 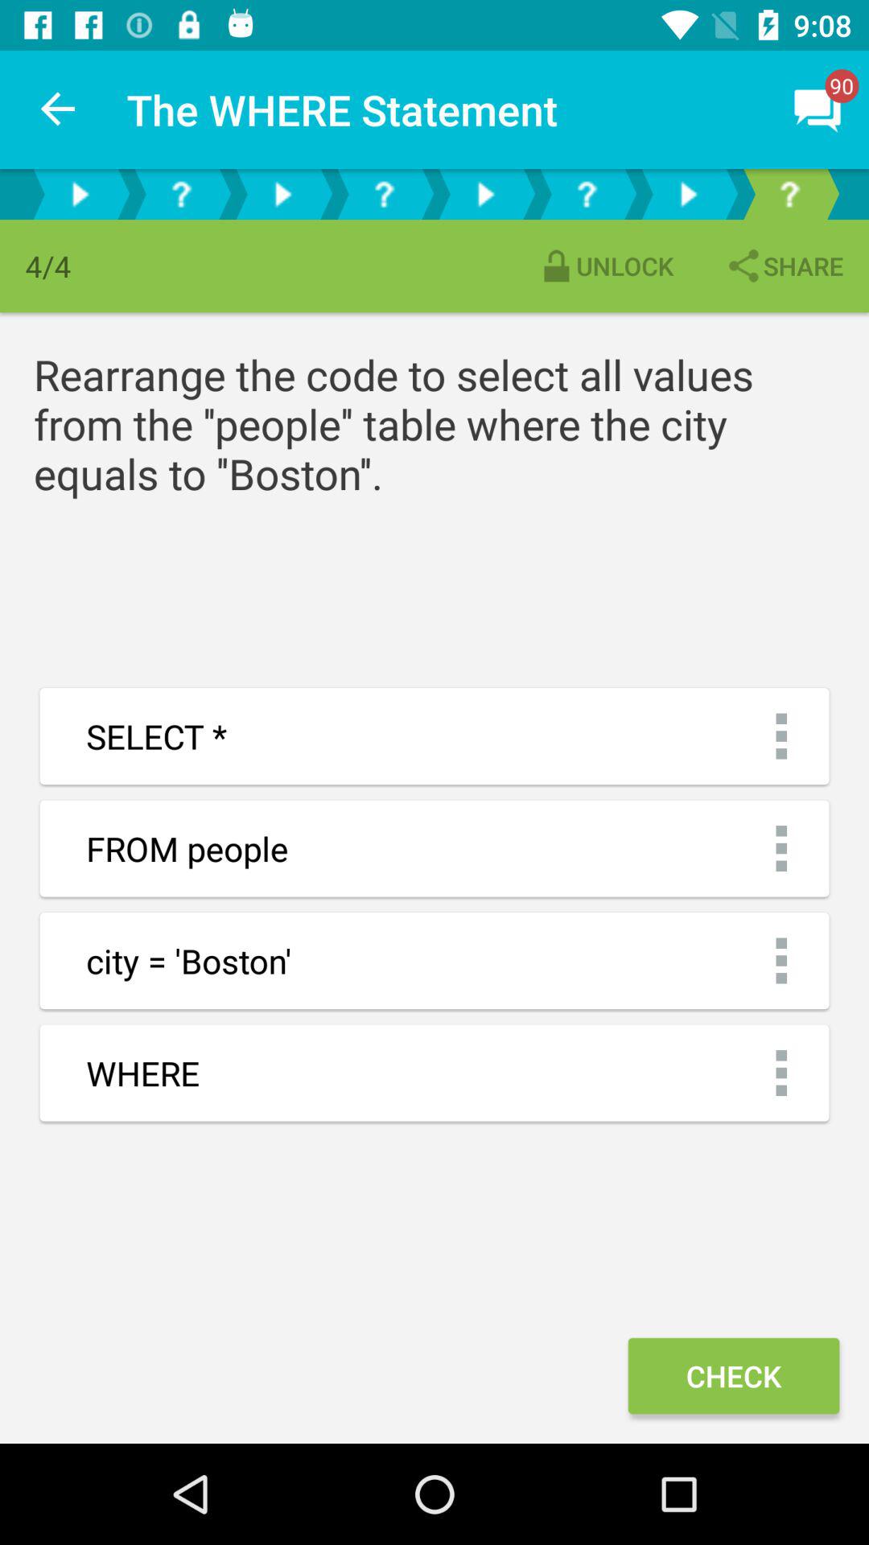 What do you see at coordinates (688, 195) in the screenshot?
I see `go back` at bounding box center [688, 195].